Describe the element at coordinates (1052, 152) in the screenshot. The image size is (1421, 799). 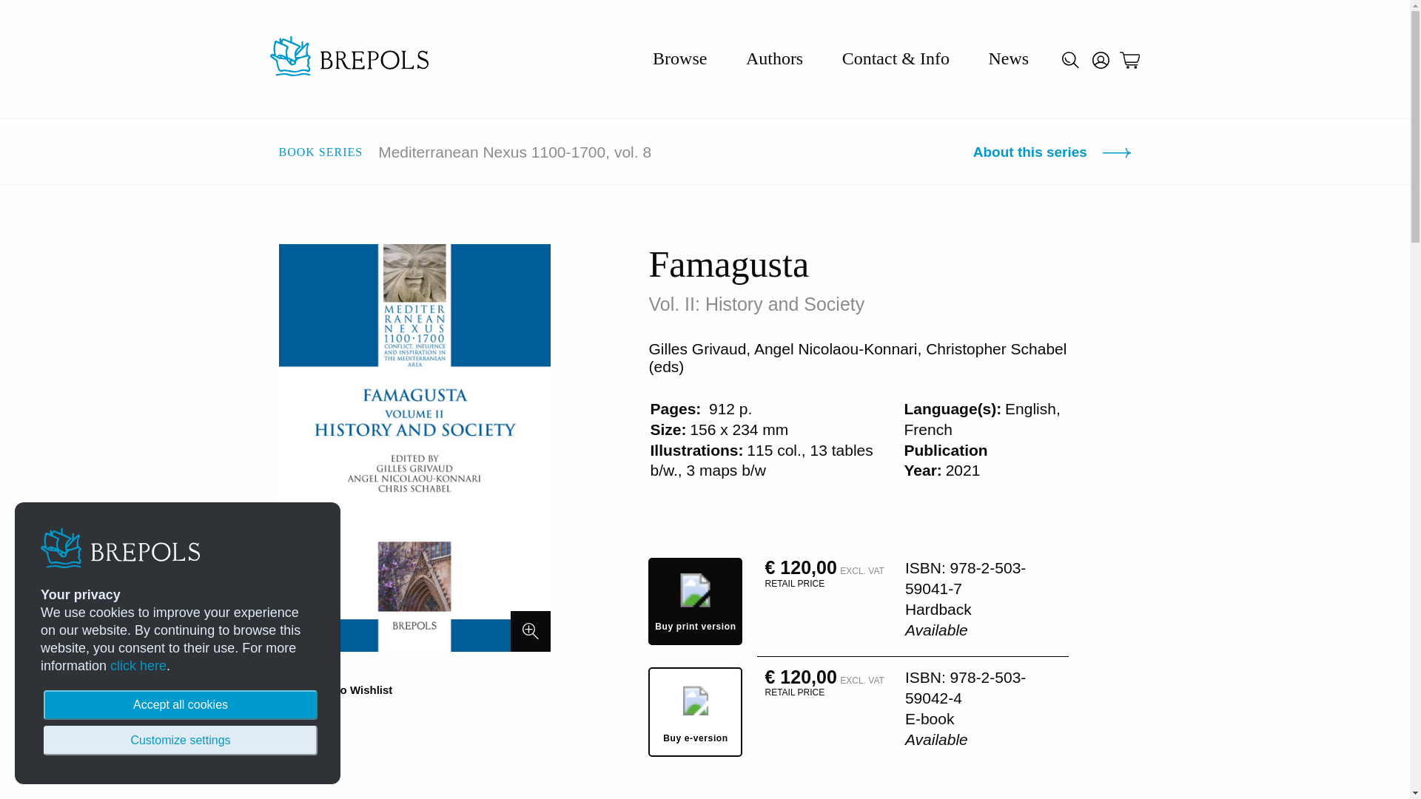
I see `About this series` at that location.